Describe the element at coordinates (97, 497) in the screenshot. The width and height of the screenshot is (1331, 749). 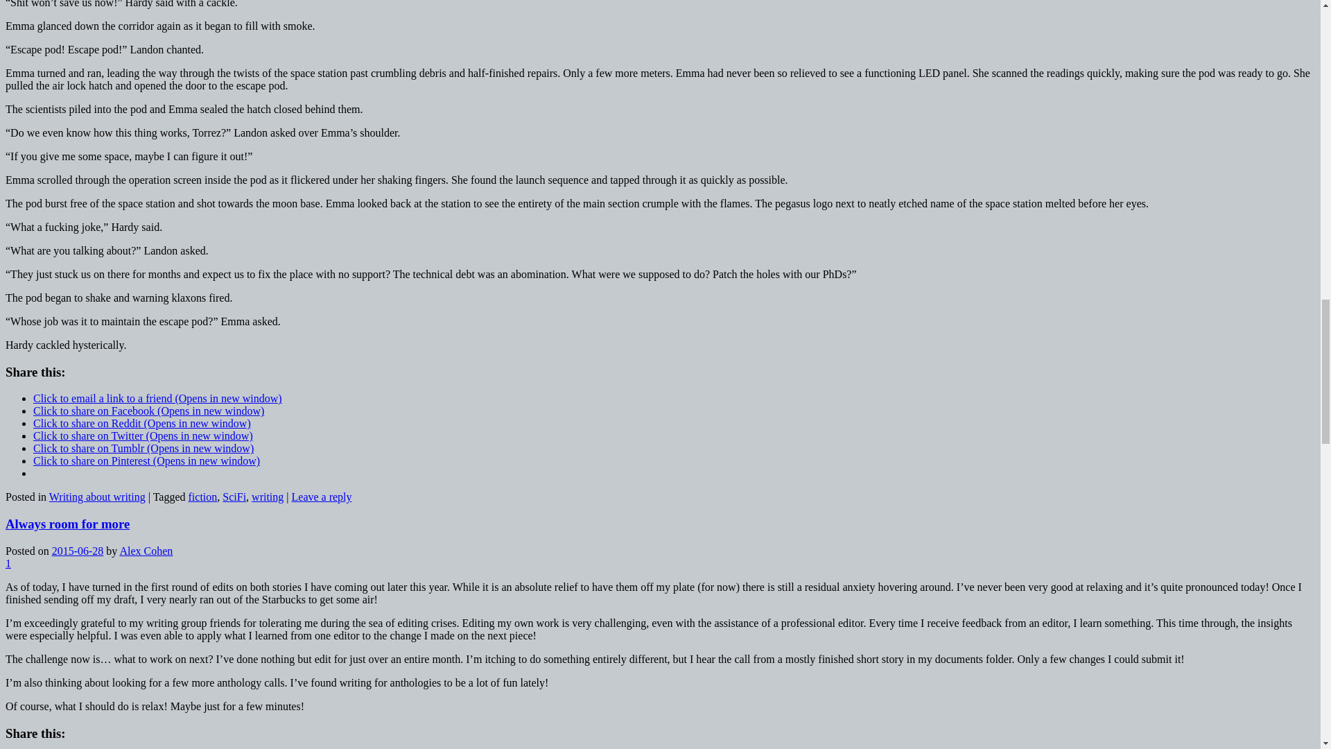
I see `Writing about writing` at that location.